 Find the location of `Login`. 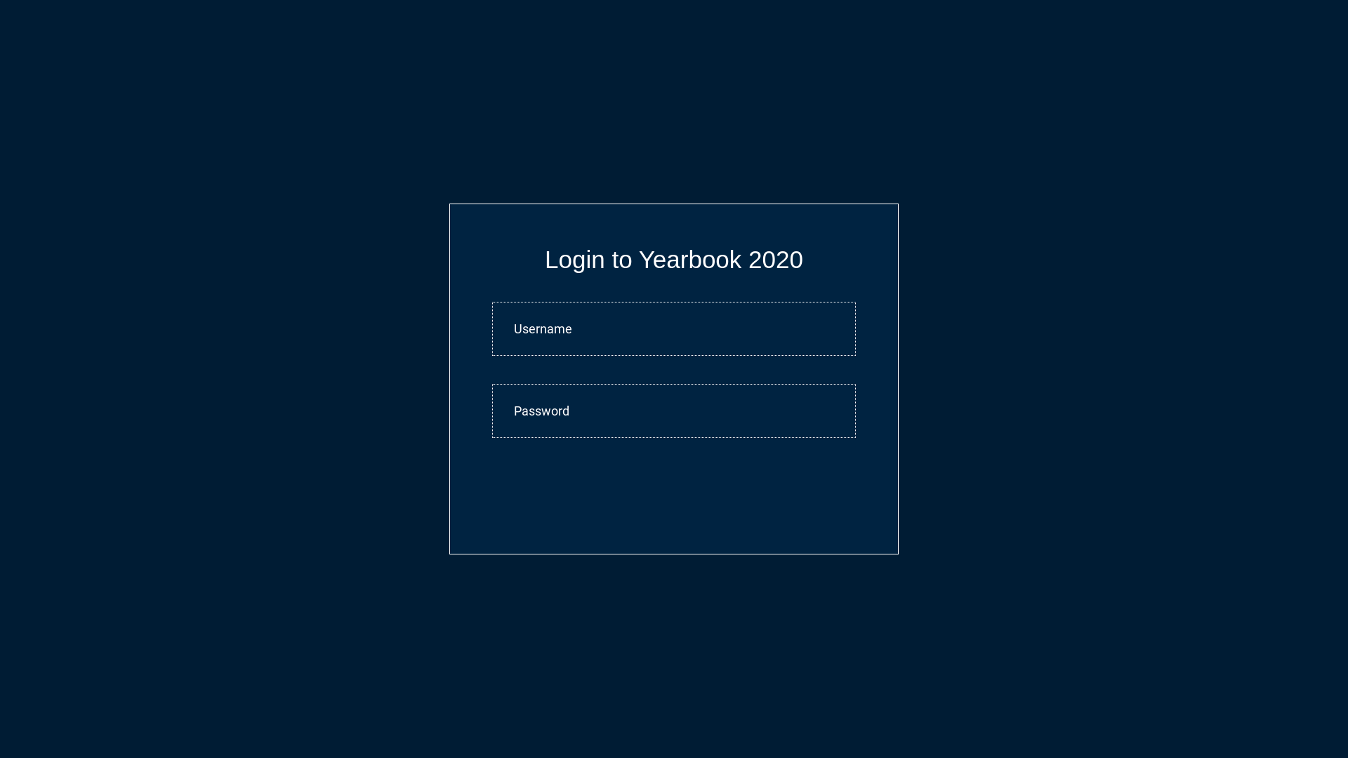

Login is located at coordinates (674, 493).